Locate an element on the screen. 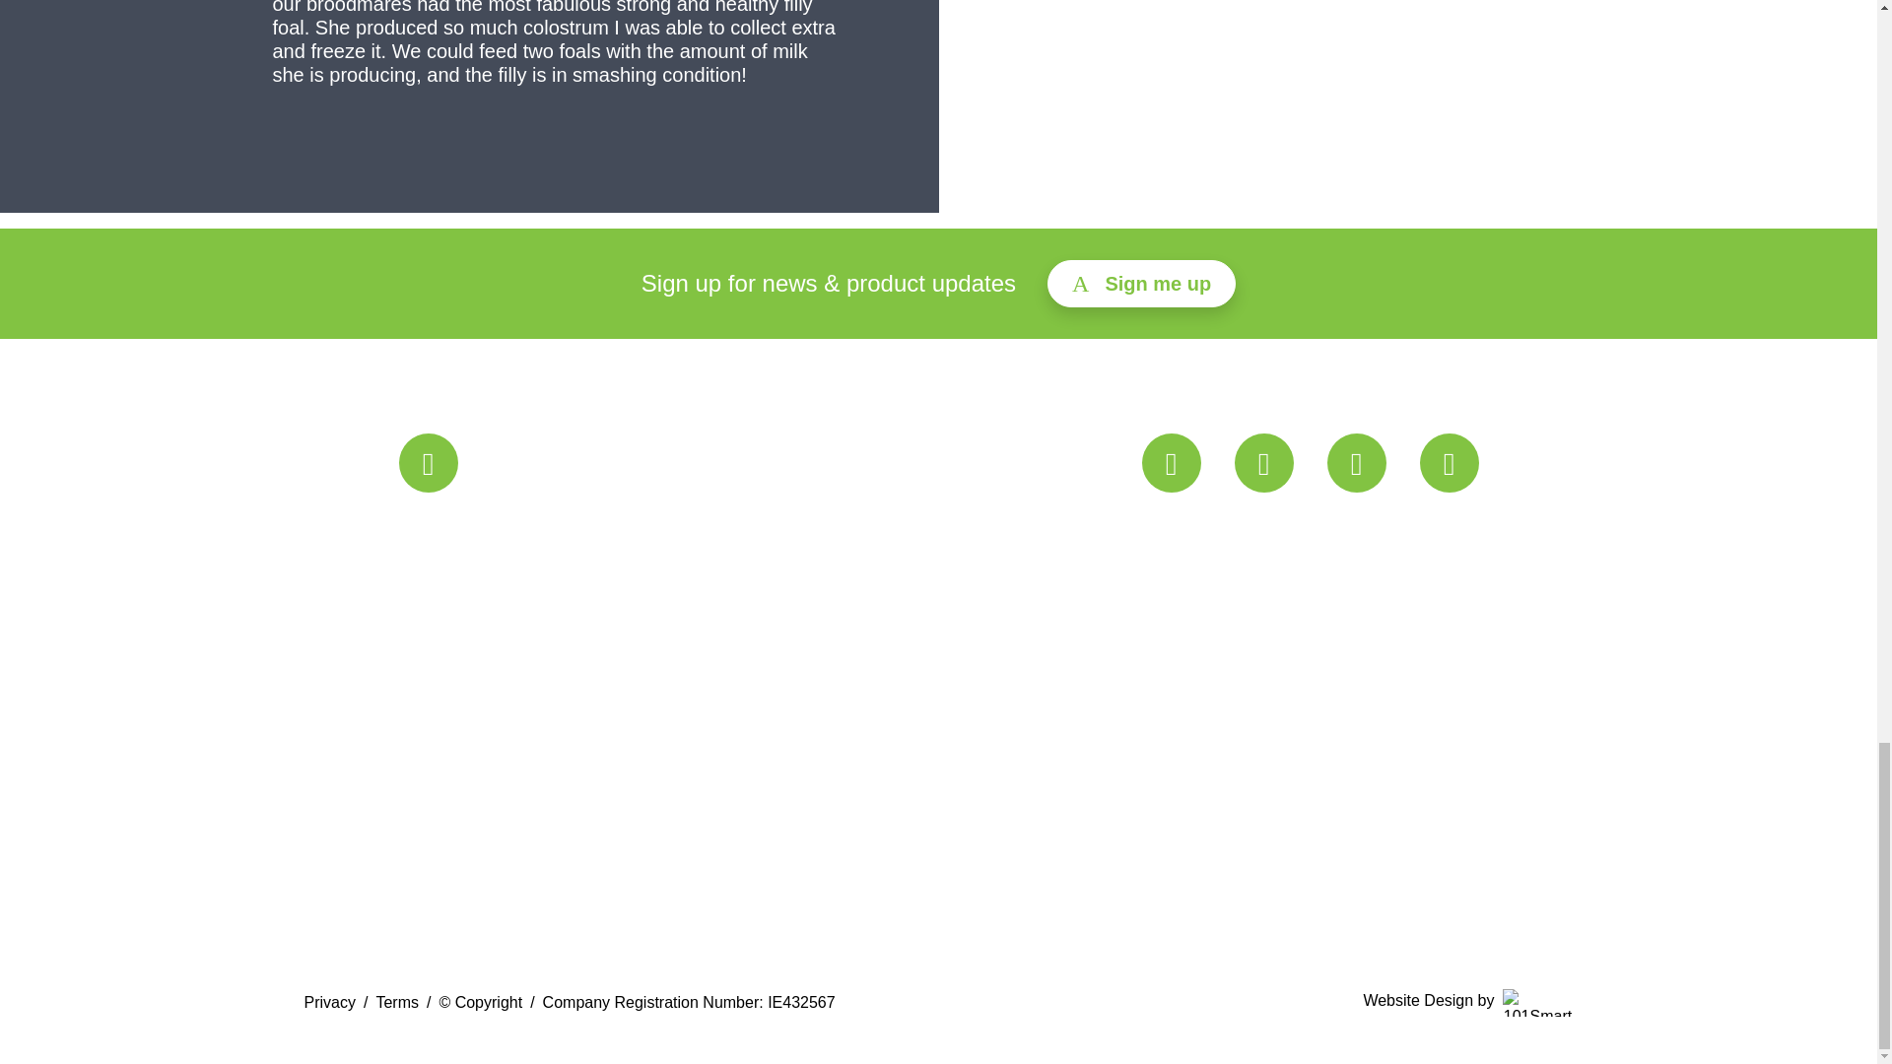 This screenshot has height=1064, width=1892. Sign me up is located at coordinates (1141, 284).